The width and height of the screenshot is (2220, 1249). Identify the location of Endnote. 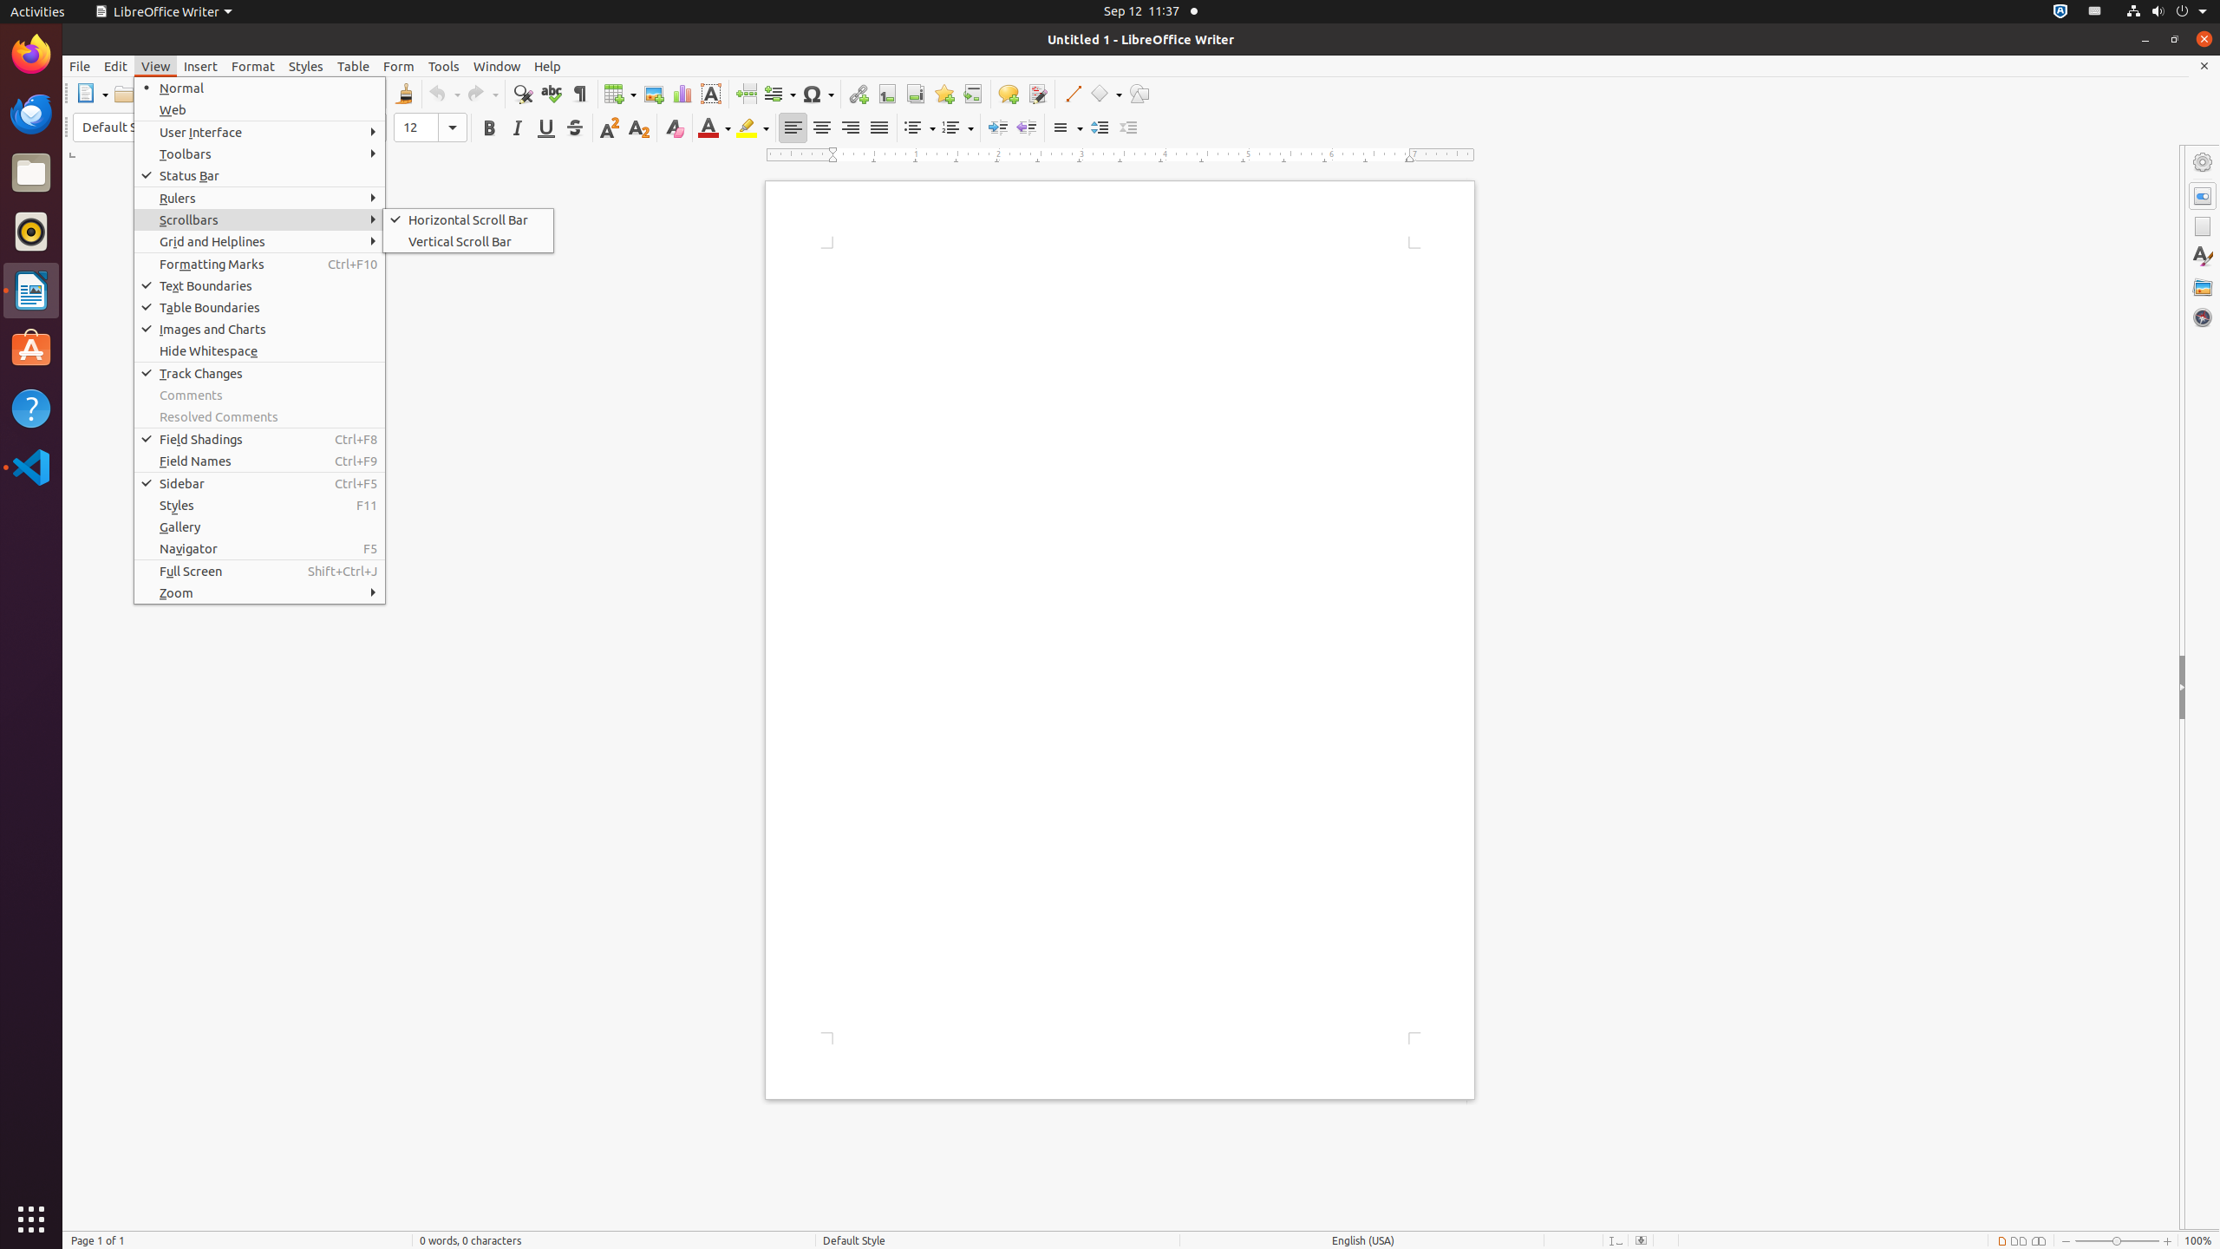
(916, 94).